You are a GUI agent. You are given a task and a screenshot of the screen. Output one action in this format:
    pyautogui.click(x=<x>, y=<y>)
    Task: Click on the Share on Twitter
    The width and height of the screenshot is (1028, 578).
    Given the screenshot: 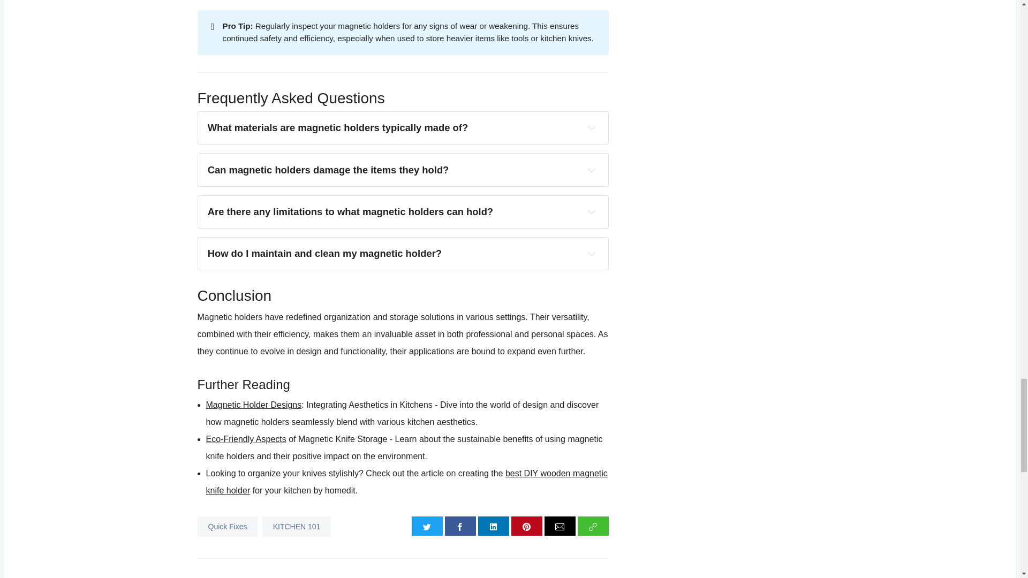 What is the action you would take?
    pyautogui.click(x=427, y=526)
    